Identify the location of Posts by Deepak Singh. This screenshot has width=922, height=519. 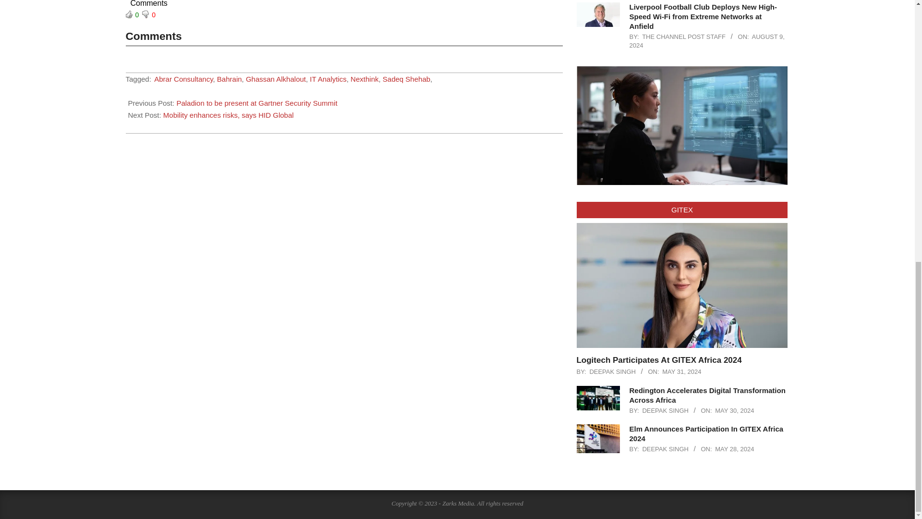
(665, 410).